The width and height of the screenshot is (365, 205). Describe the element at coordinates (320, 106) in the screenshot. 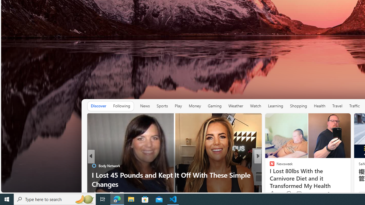

I see `Health` at that location.